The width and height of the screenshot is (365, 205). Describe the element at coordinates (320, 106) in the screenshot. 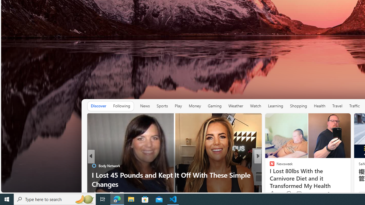

I see `Health` at that location.